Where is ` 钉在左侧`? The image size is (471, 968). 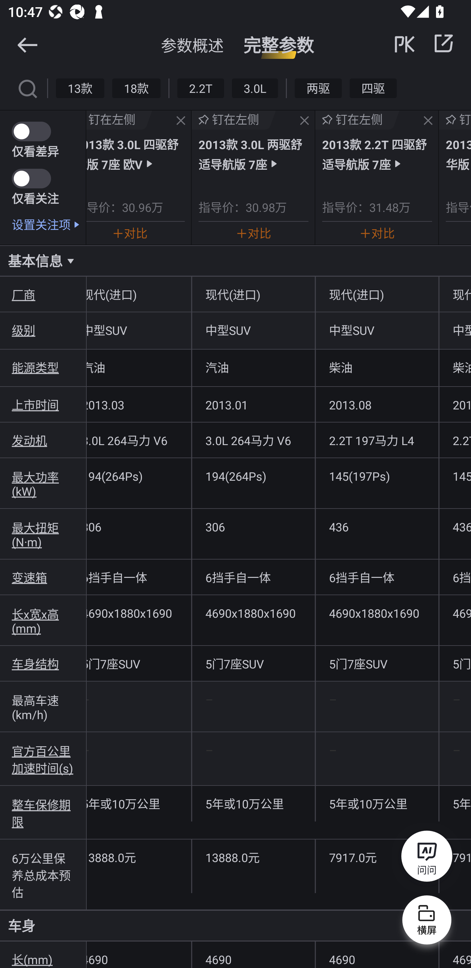
 钉在左侧 is located at coordinates (234, 120).